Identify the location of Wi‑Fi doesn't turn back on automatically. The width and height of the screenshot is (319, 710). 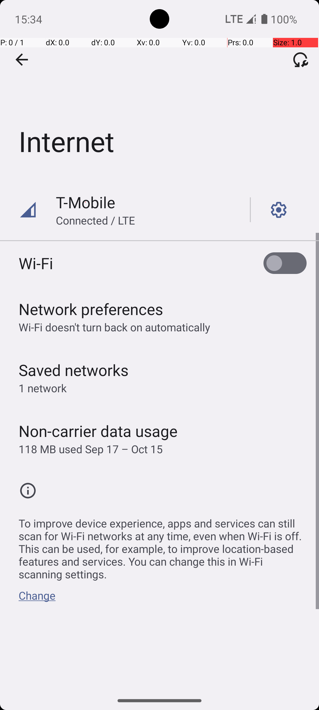
(115, 327).